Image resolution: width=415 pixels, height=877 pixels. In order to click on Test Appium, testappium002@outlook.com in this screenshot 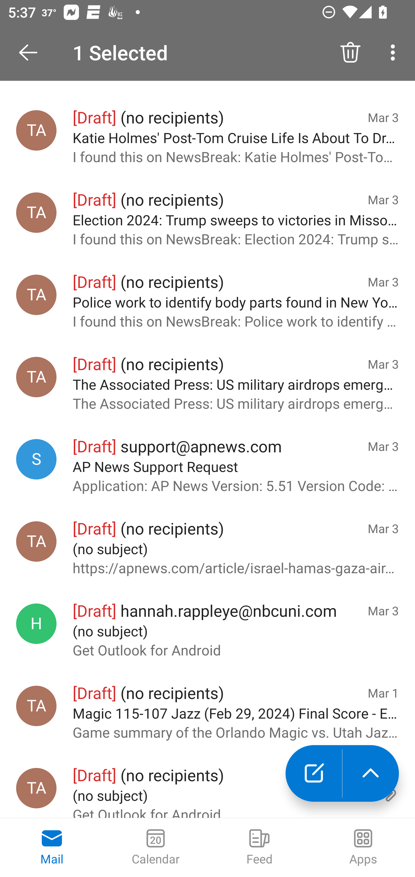, I will do `click(36, 377)`.